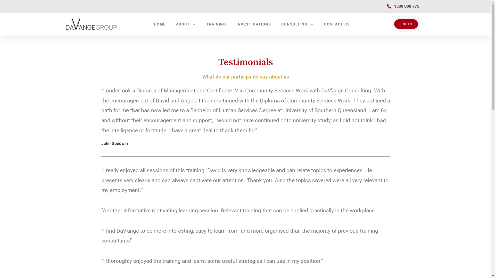 The height and width of the screenshot is (278, 495). What do you see at coordinates (254, 24) in the screenshot?
I see `INVESTIGATIONS` at bounding box center [254, 24].